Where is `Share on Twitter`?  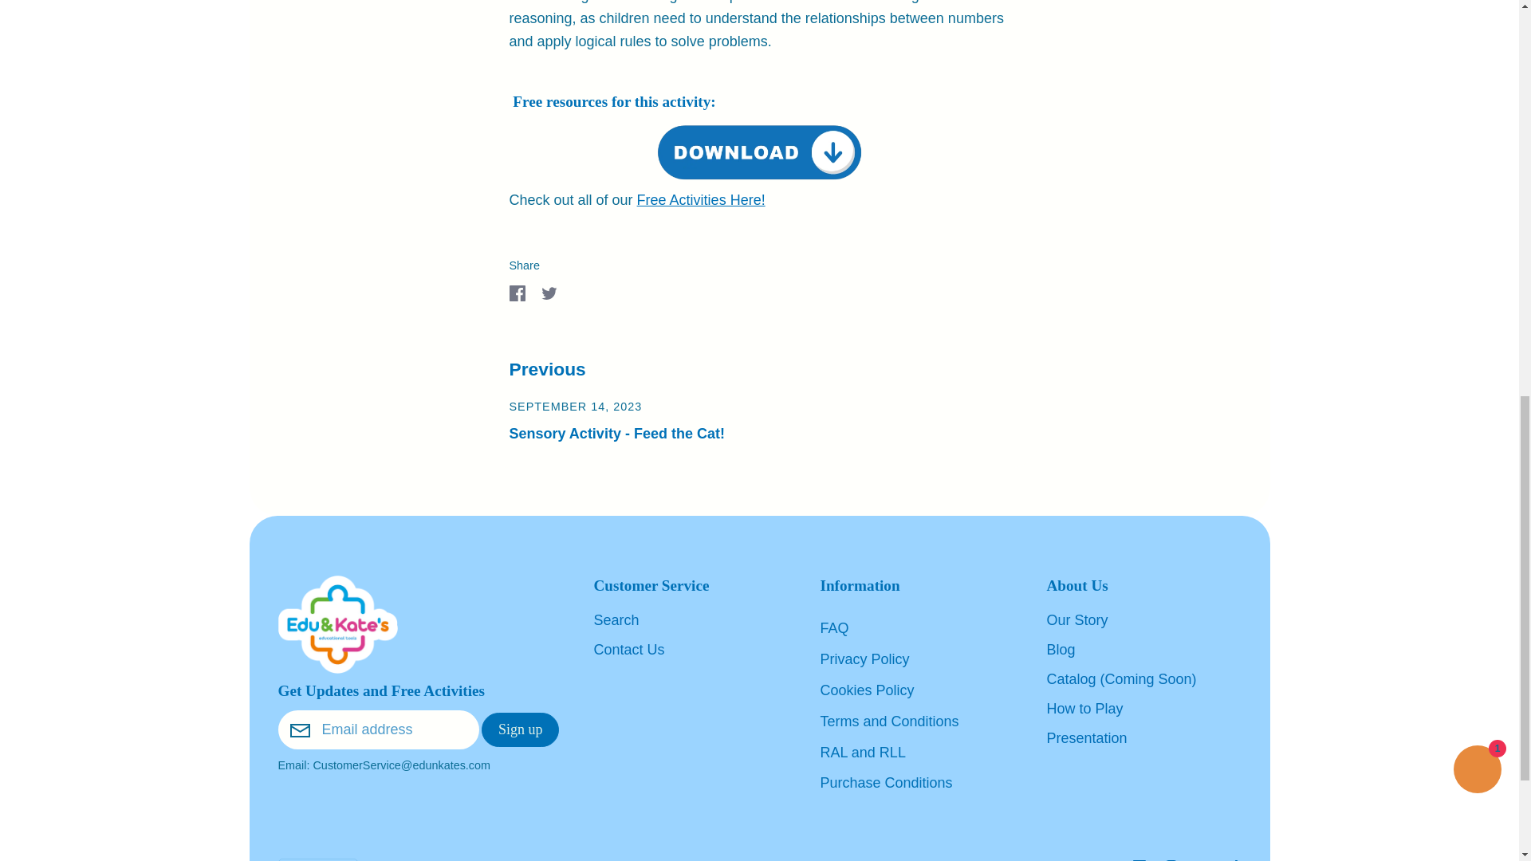 Share on Twitter is located at coordinates (549, 293).